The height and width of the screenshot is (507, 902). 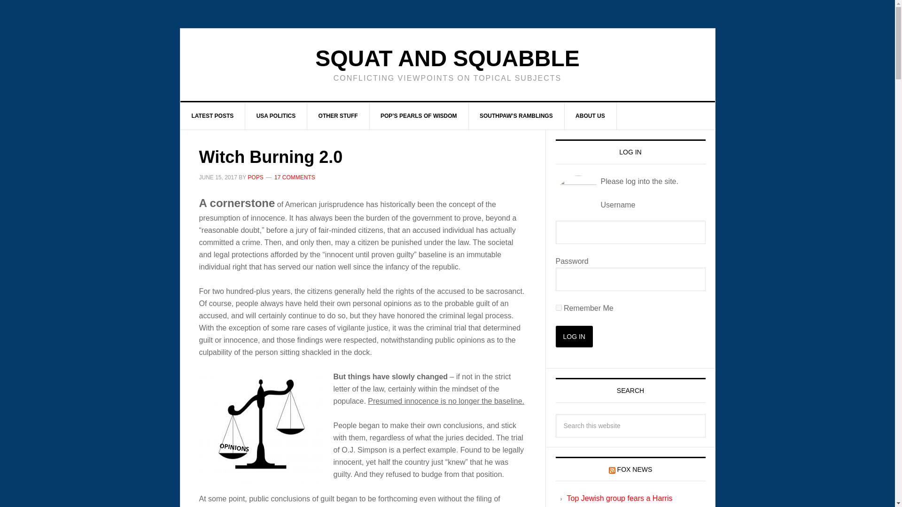 What do you see at coordinates (276, 116) in the screenshot?
I see `USA POLITICS` at bounding box center [276, 116].